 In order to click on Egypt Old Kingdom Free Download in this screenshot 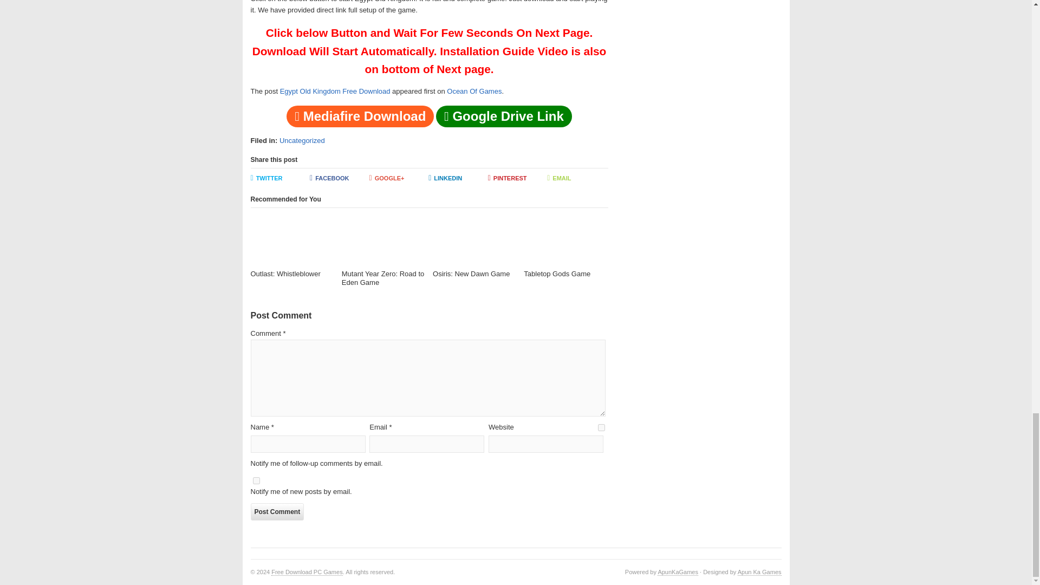, I will do `click(335, 91)`.